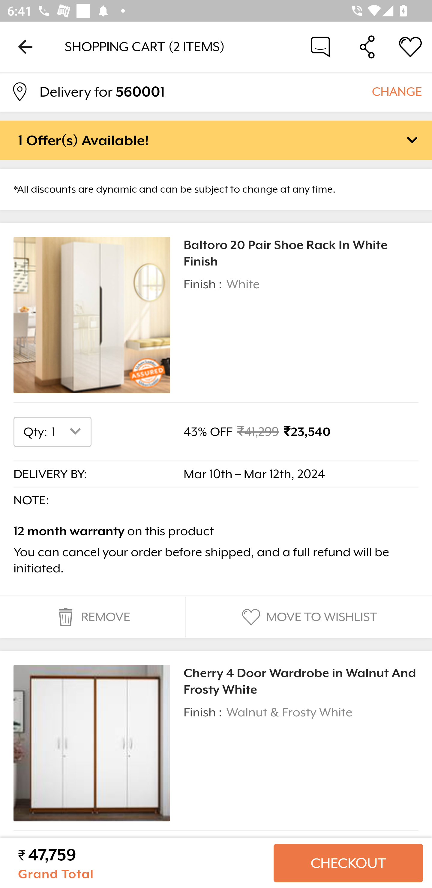 The height and width of the screenshot is (888, 432). I want to click on CHANGE, so click(397, 91).